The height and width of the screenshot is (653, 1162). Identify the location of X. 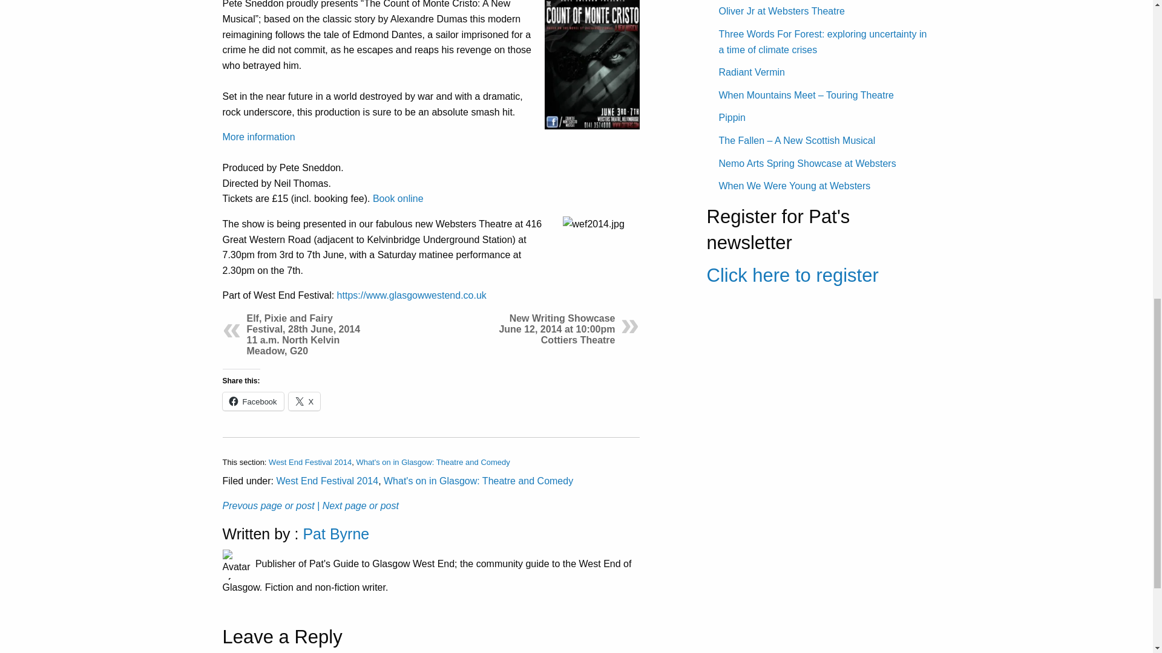
(304, 401).